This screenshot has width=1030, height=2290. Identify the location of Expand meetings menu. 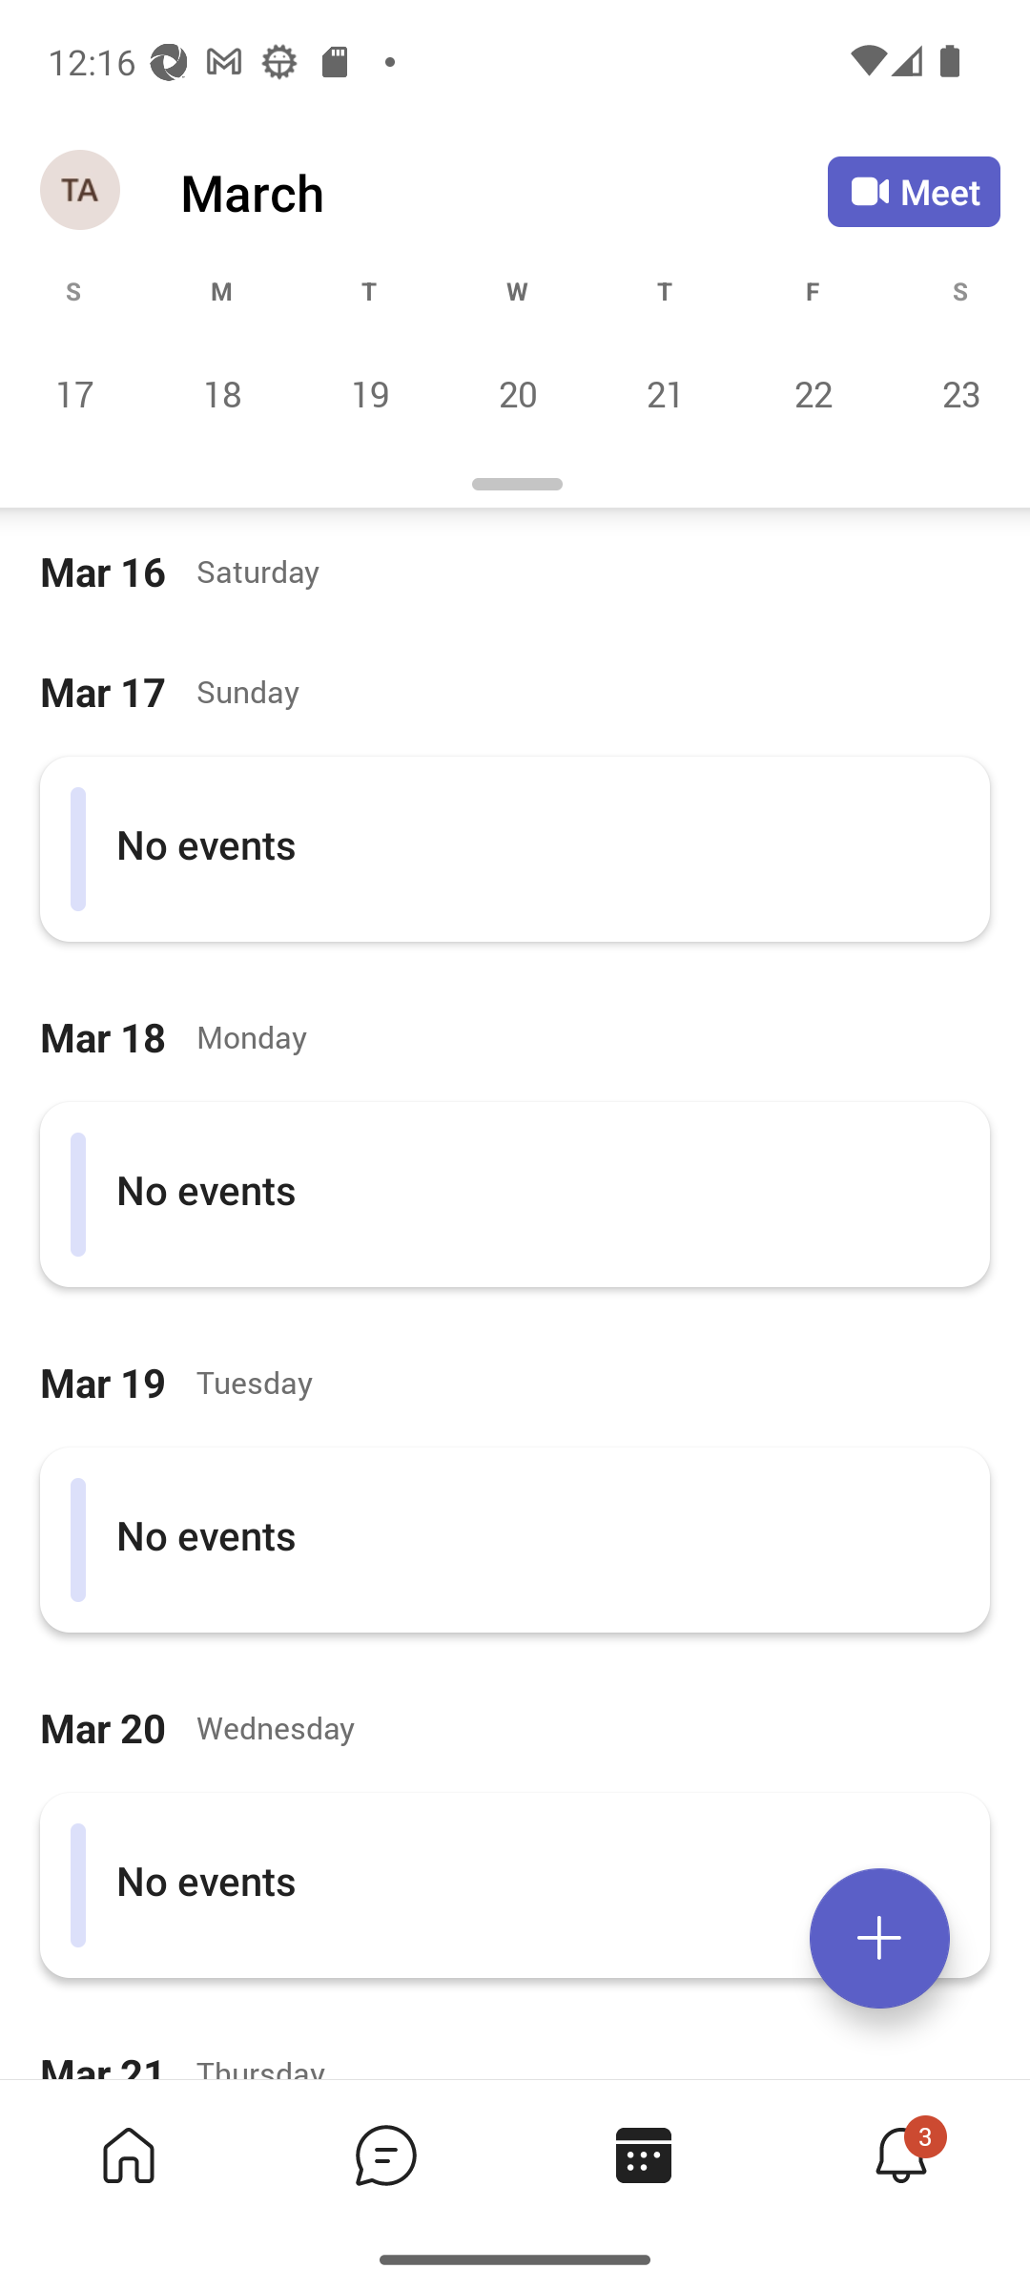
(879, 1938).